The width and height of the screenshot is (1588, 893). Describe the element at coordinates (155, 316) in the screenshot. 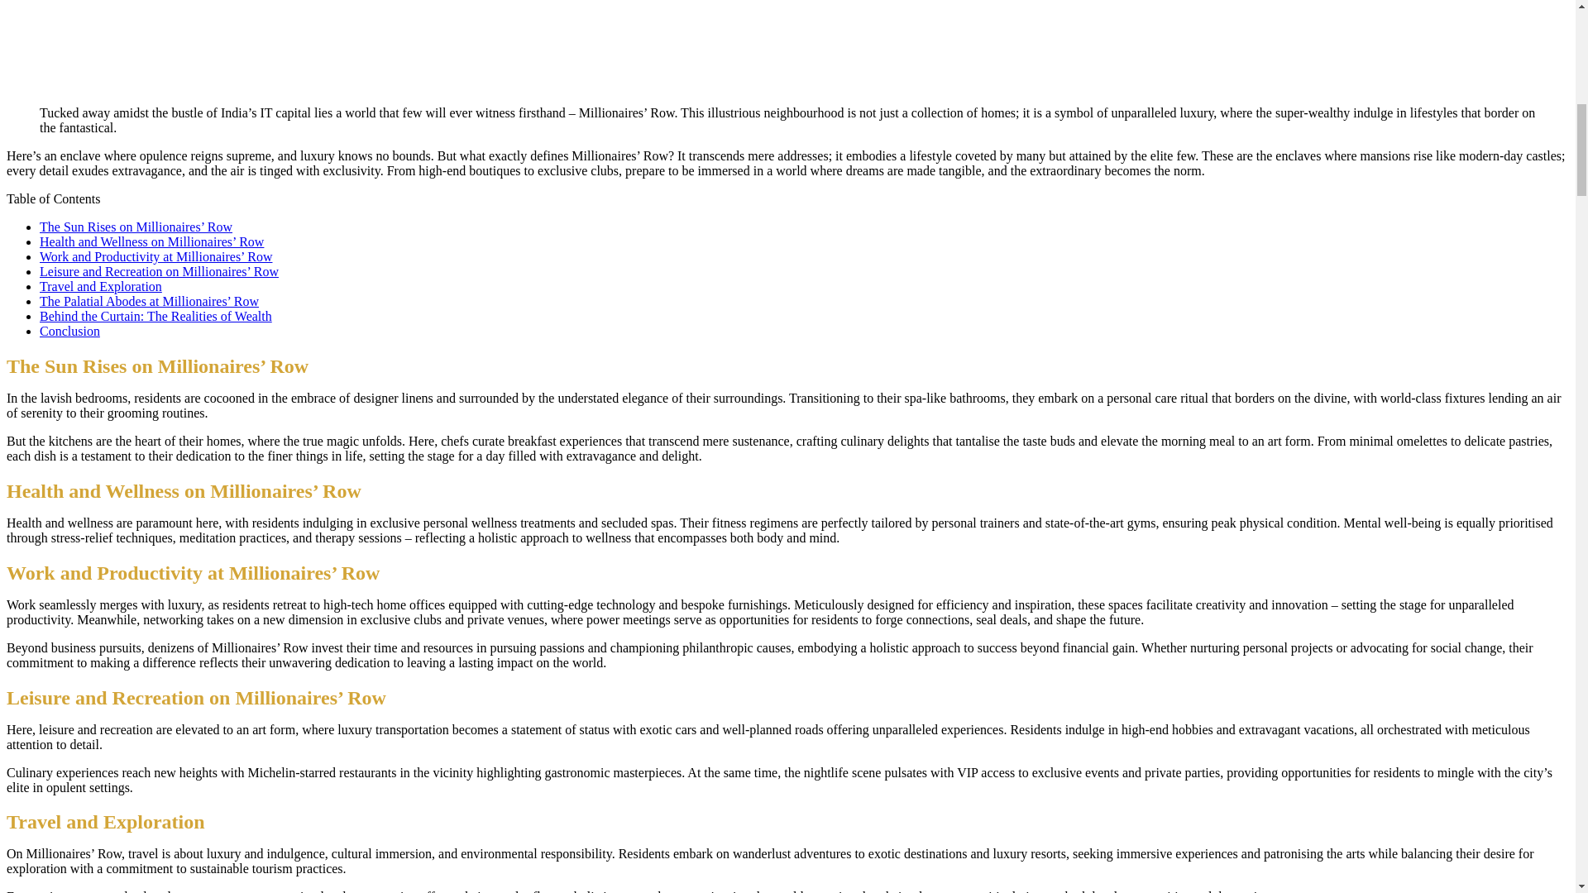

I see `Behind the Curtain: The Realities of Wealth` at that location.